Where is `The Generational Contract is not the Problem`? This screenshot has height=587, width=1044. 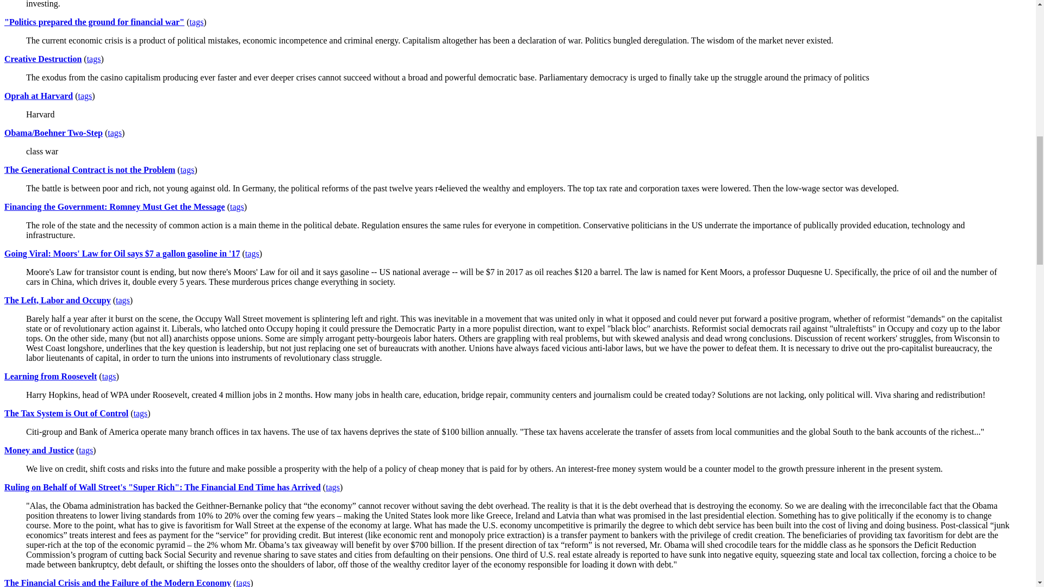
The Generational Contract is not the Problem is located at coordinates (89, 170).